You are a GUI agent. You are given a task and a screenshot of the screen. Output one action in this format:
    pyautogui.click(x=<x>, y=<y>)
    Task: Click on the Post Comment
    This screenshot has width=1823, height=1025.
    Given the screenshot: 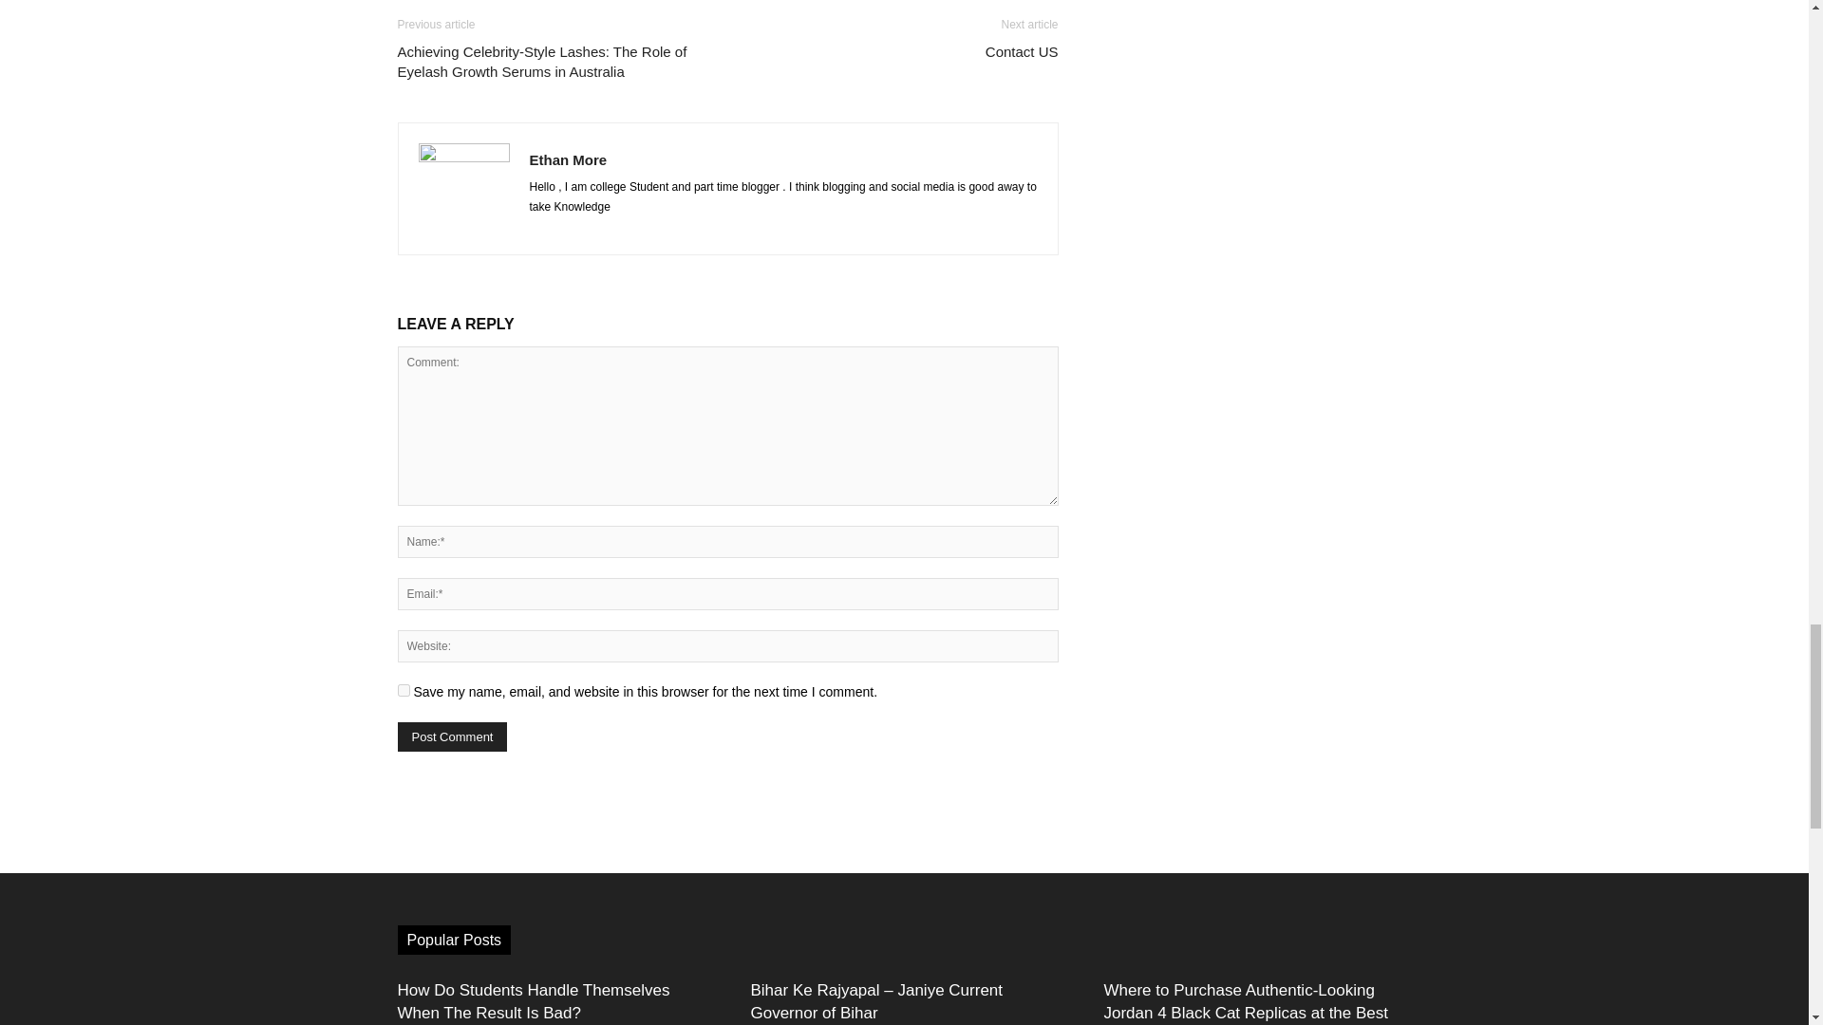 What is the action you would take?
    pyautogui.click(x=452, y=736)
    